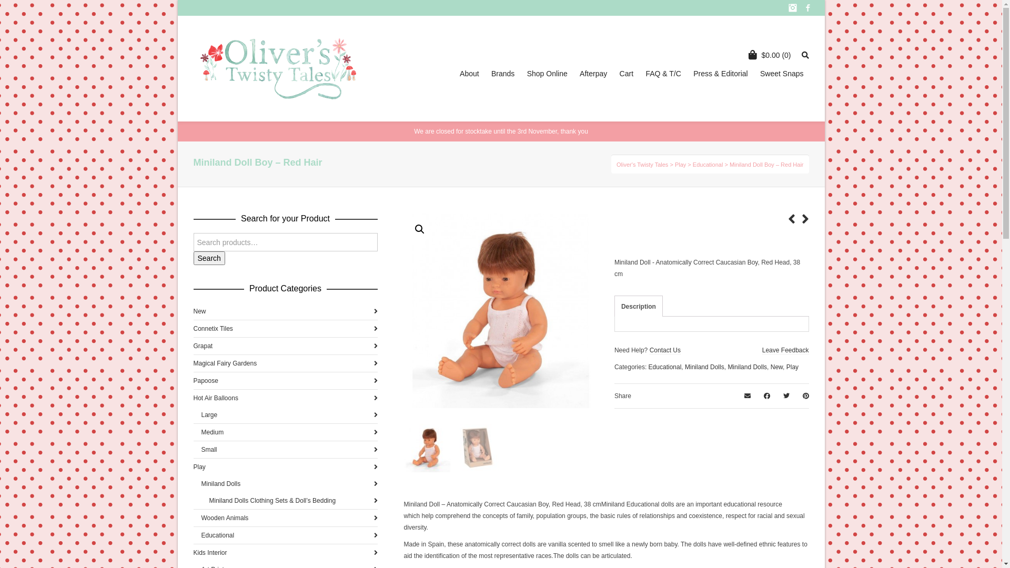 The image size is (1010, 568). What do you see at coordinates (665, 367) in the screenshot?
I see `Educational` at bounding box center [665, 367].